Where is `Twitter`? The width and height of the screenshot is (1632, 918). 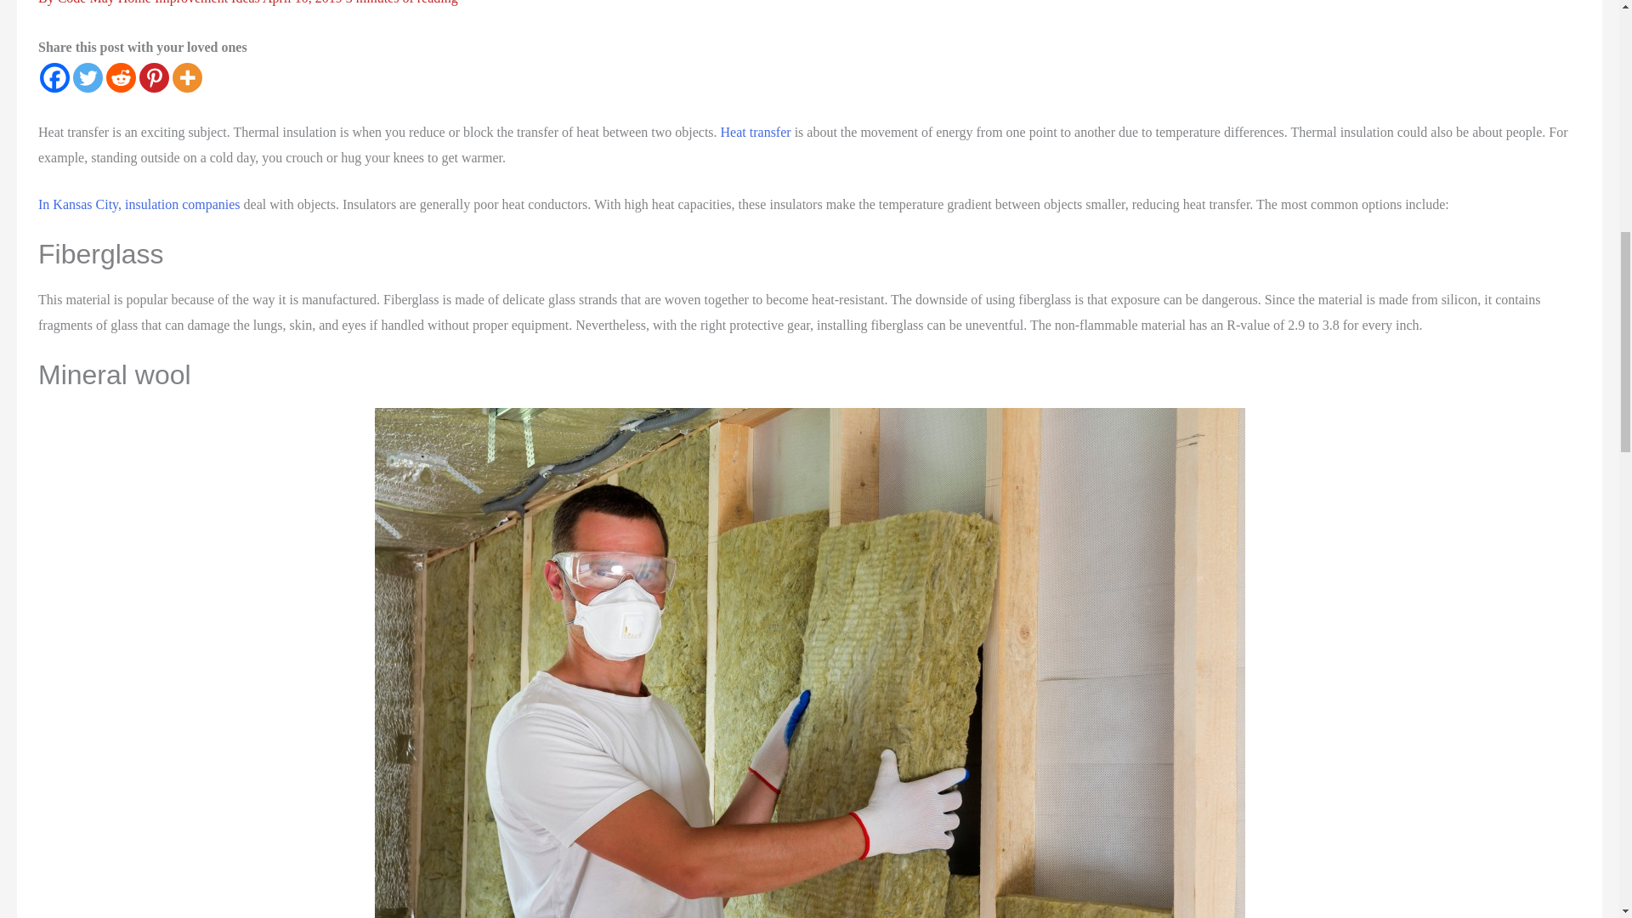 Twitter is located at coordinates (88, 78).